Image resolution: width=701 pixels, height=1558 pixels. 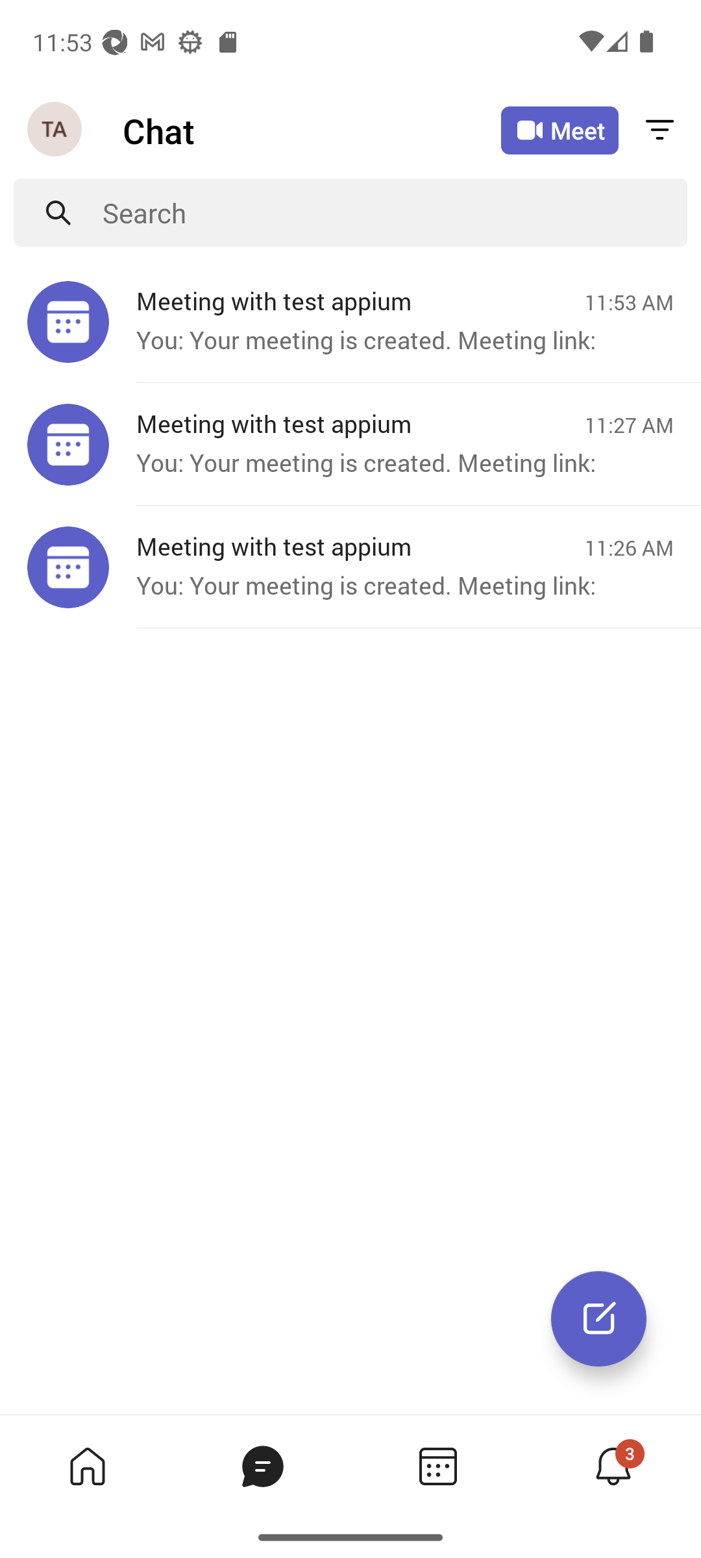 I want to click on Activity tab,4 of 4, not selected, 3 new 3, so click(x=613, y=1466).